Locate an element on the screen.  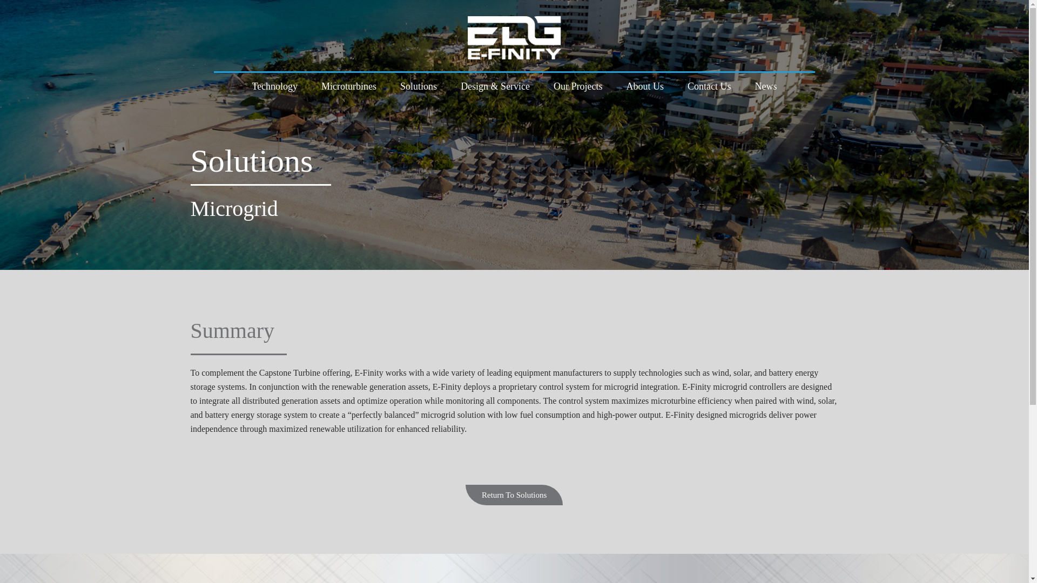
News is located at coordinates (766, 86).